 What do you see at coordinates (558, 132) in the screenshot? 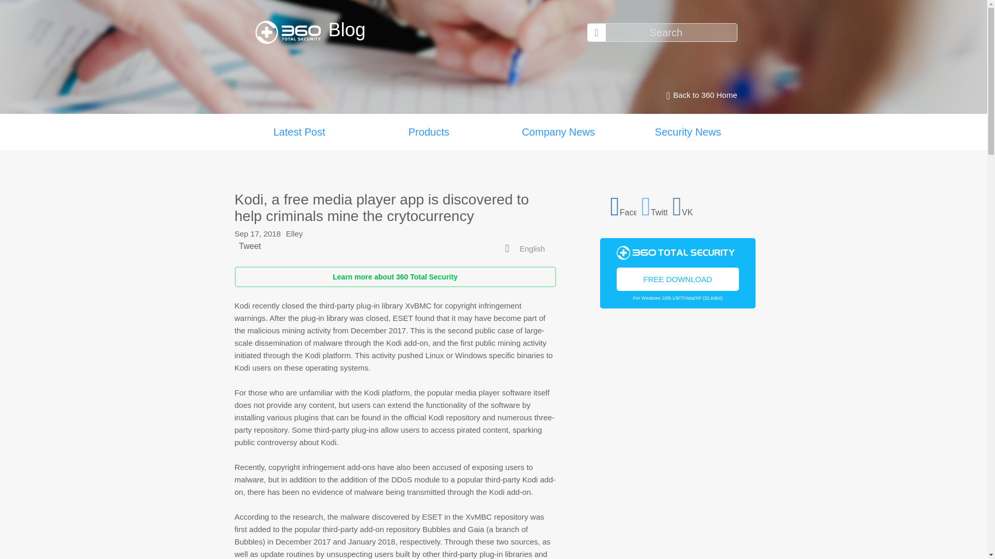
I see `Company News` at bounding box center [558, 132].